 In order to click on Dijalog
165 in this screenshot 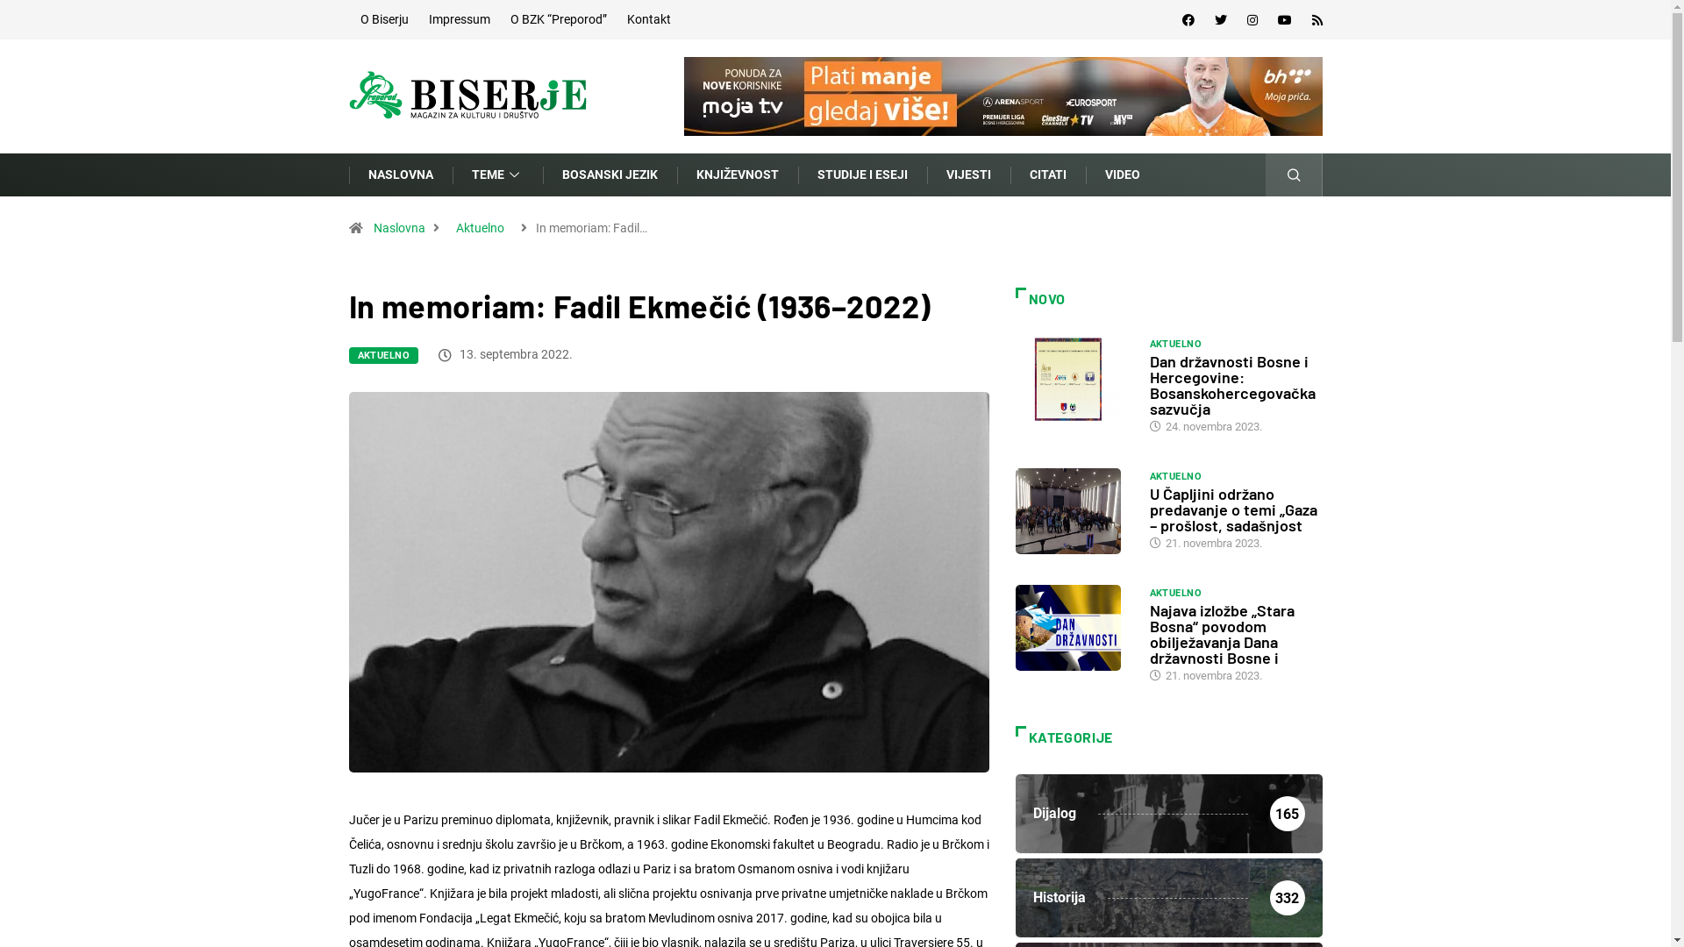, I will do `click(1169, 814)`.